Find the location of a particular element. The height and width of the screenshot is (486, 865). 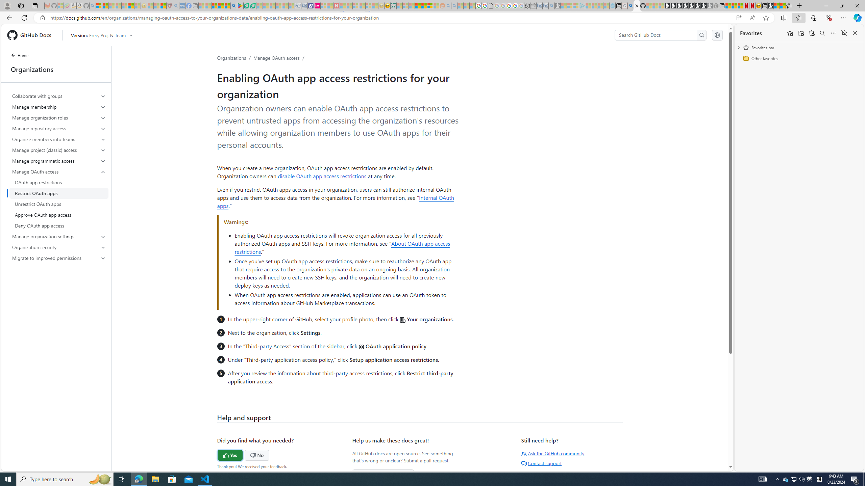

Organizations is located at coordinates (232, 58).